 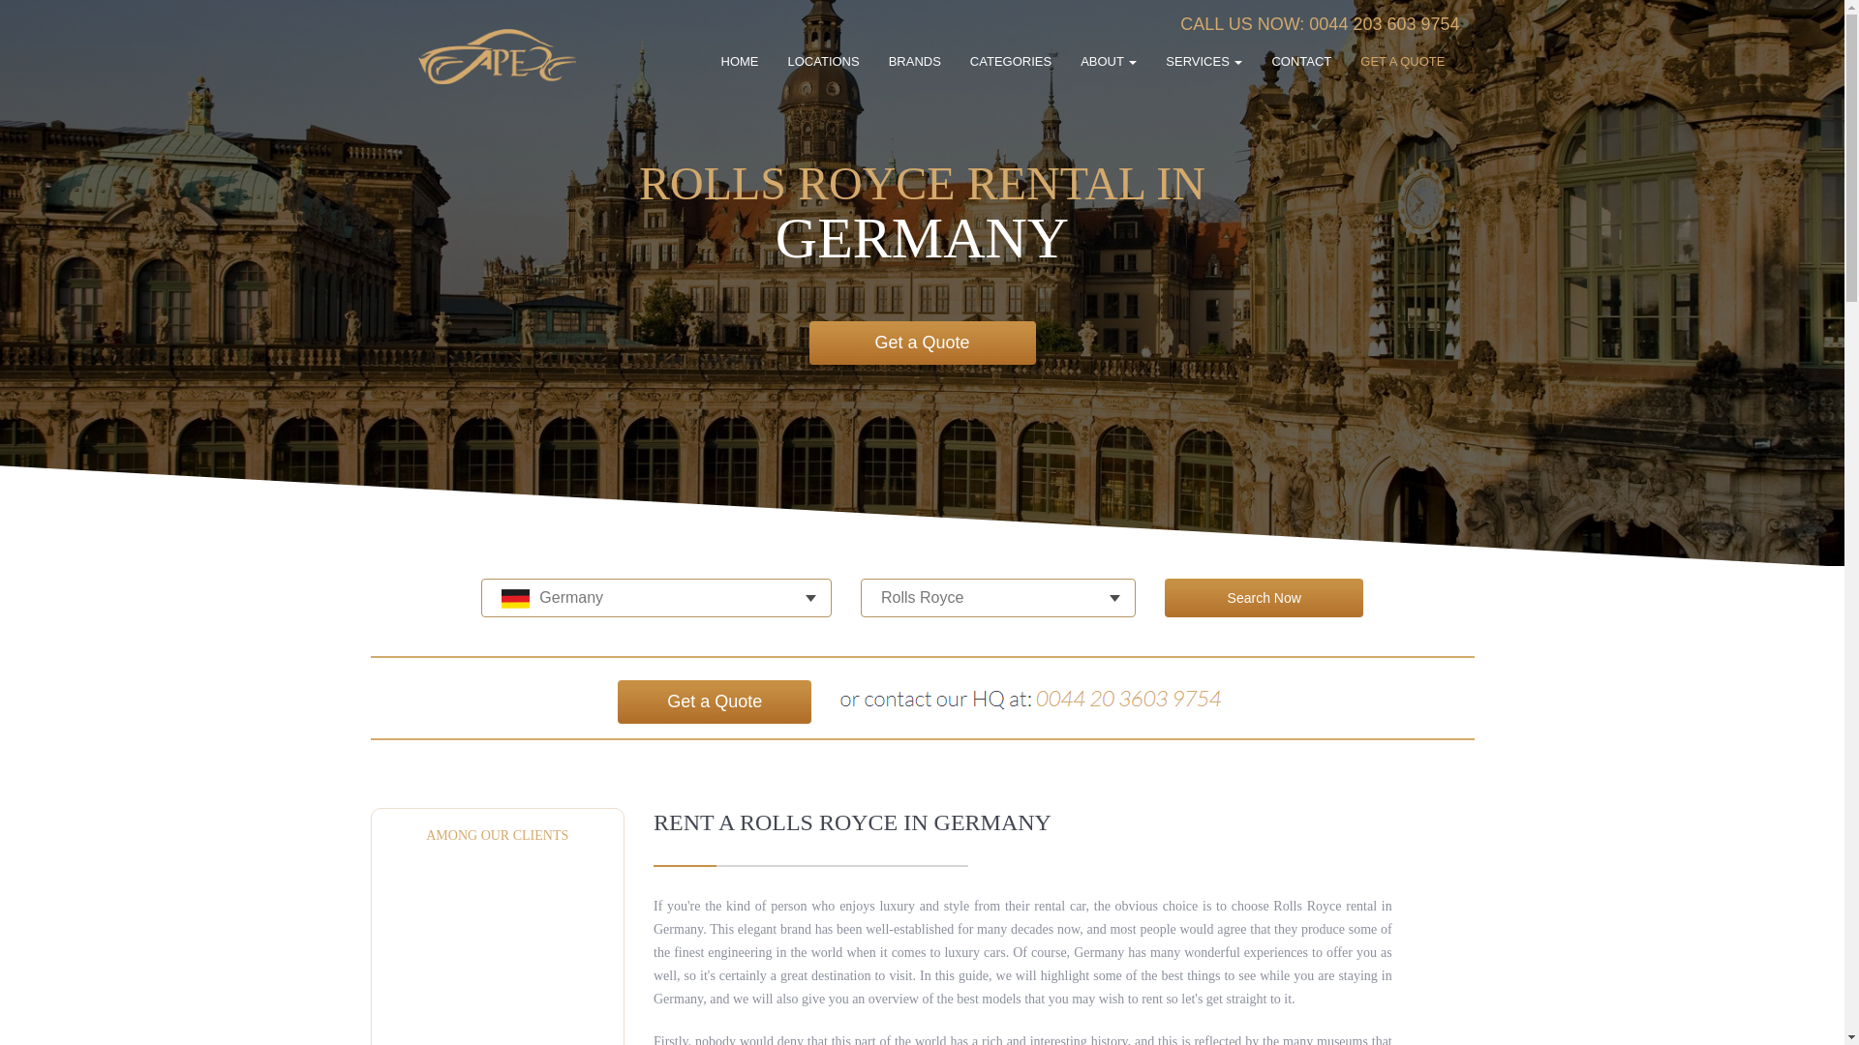 What do you see at coordinates (922, 343) in the screenshot?
I see `Get a Quote` at bounding box center [922, 343].